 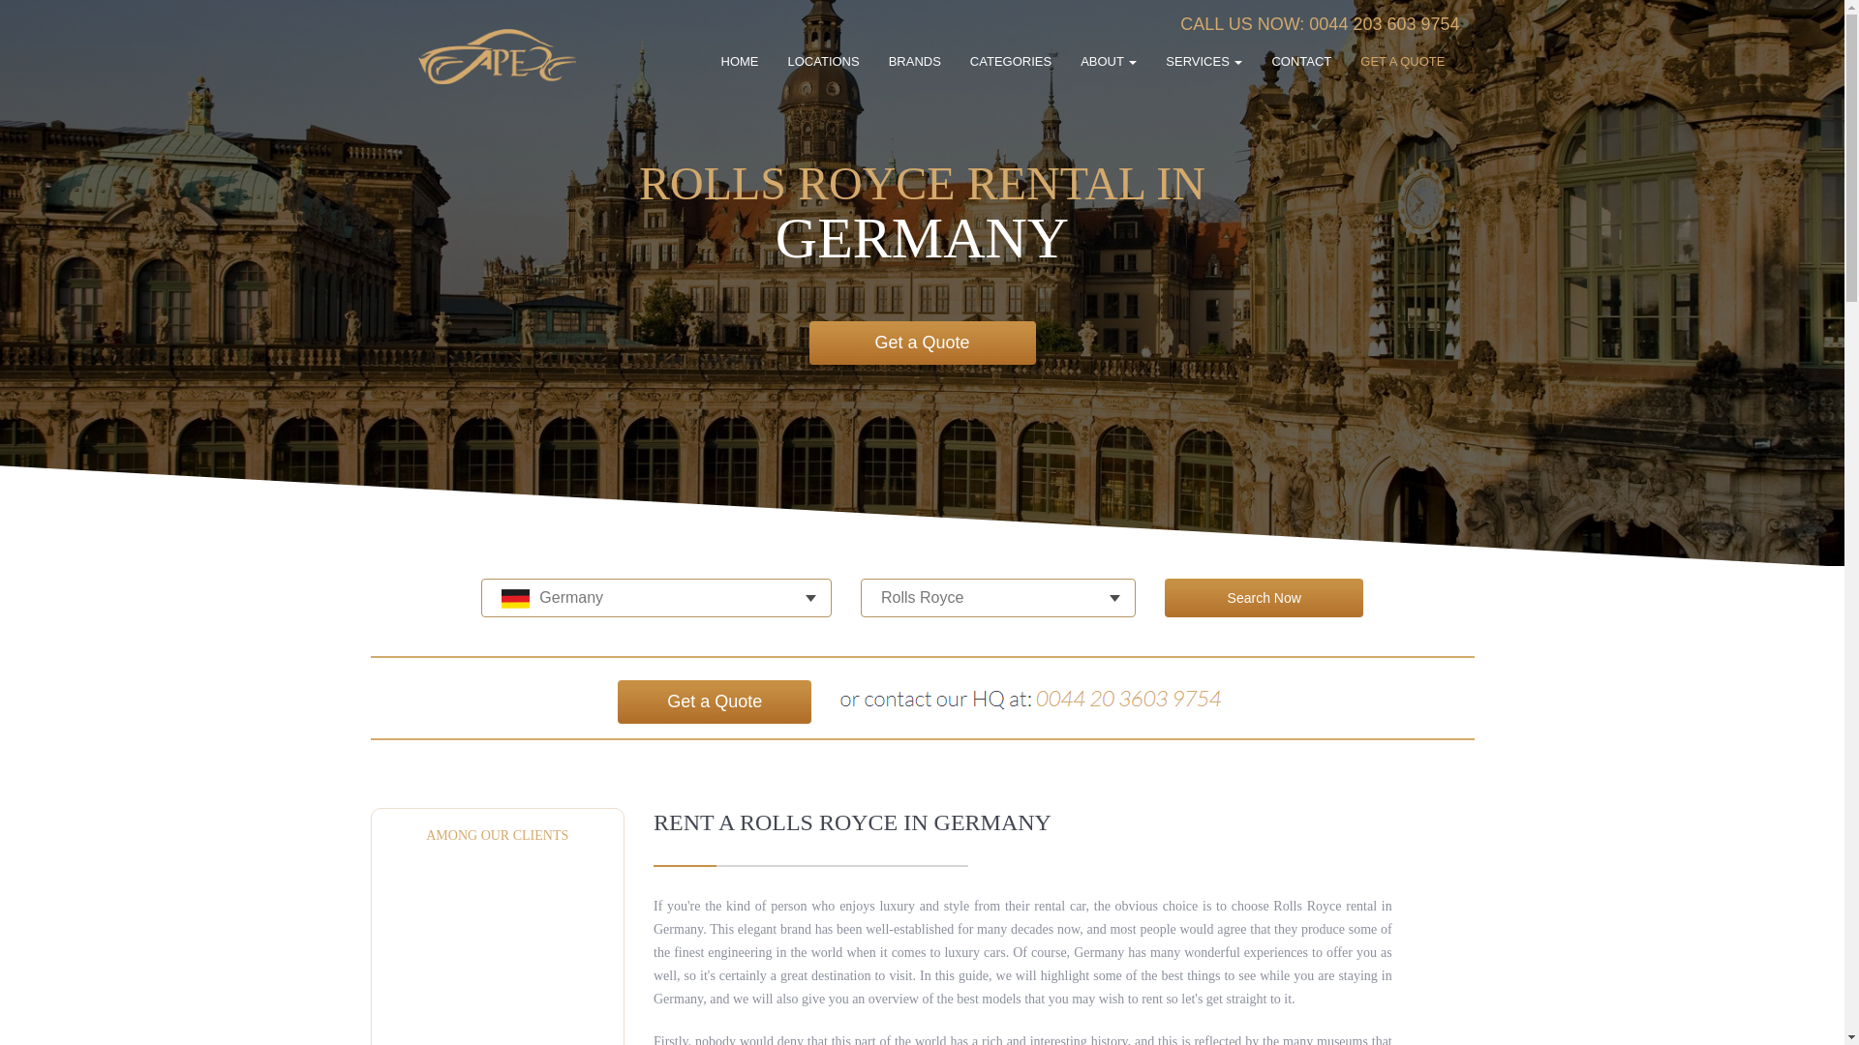 What do you see at coordinates (922, 343) in the screenshot?
I see `Get a Quote` at bounding box center [922, 343].